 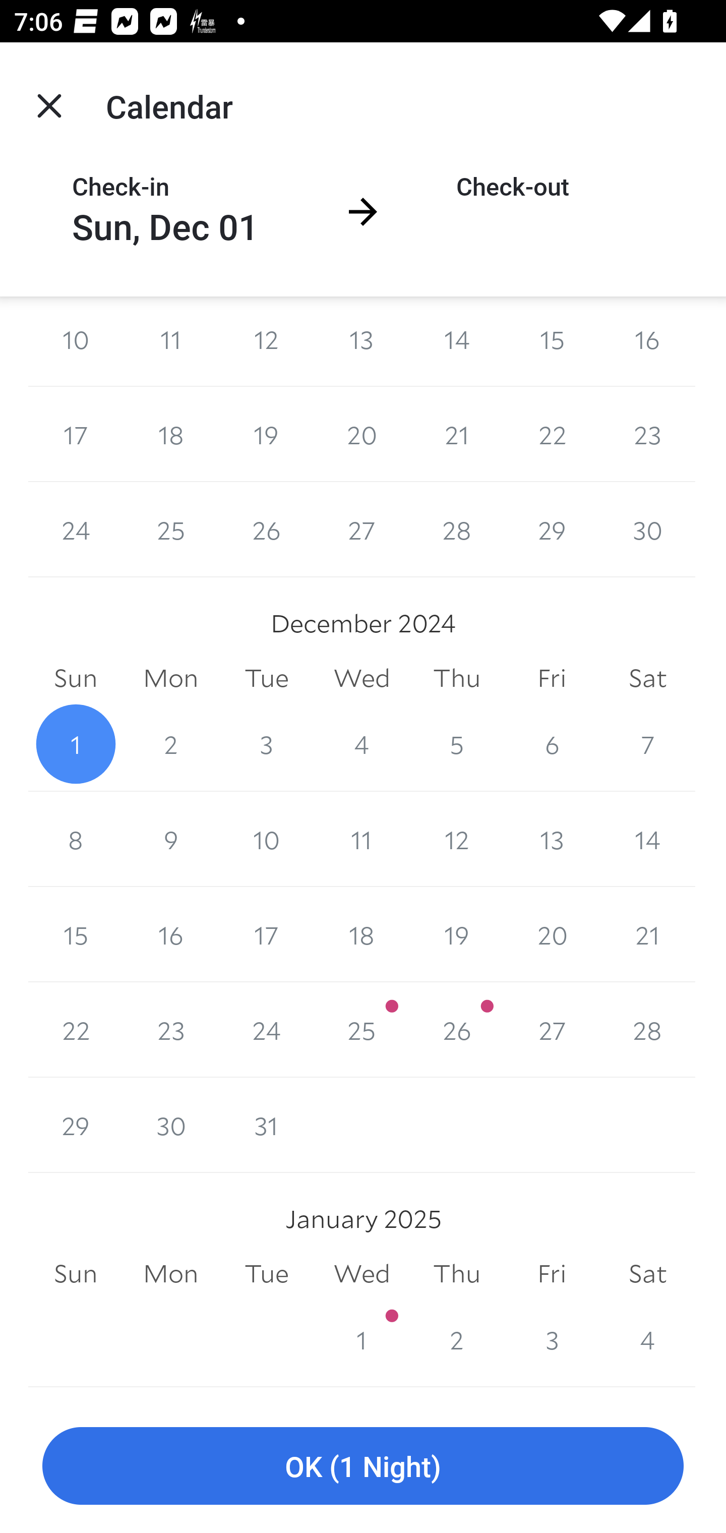 What do you see at coordinates (170, 839) in the screenshot?
I see `9 9 December 2024` at bounding box center [170, 839].